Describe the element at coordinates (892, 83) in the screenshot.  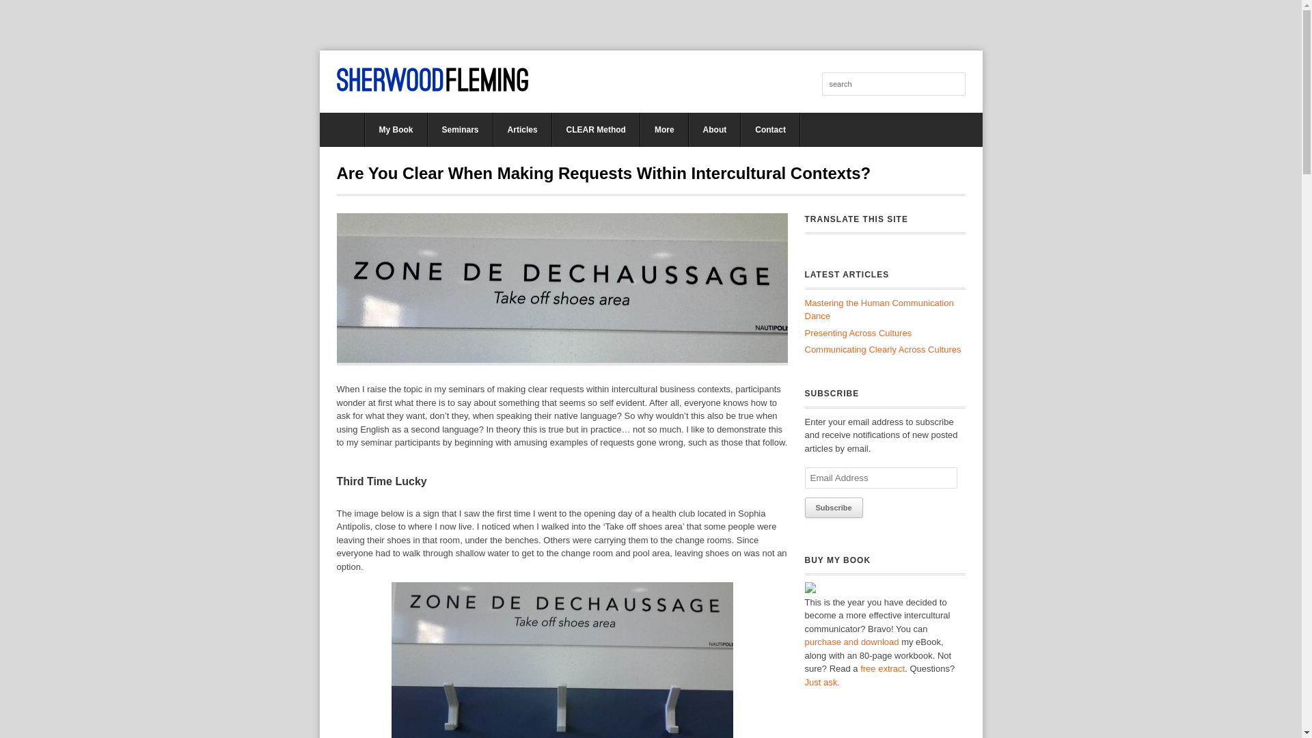
I see `search` at that location.